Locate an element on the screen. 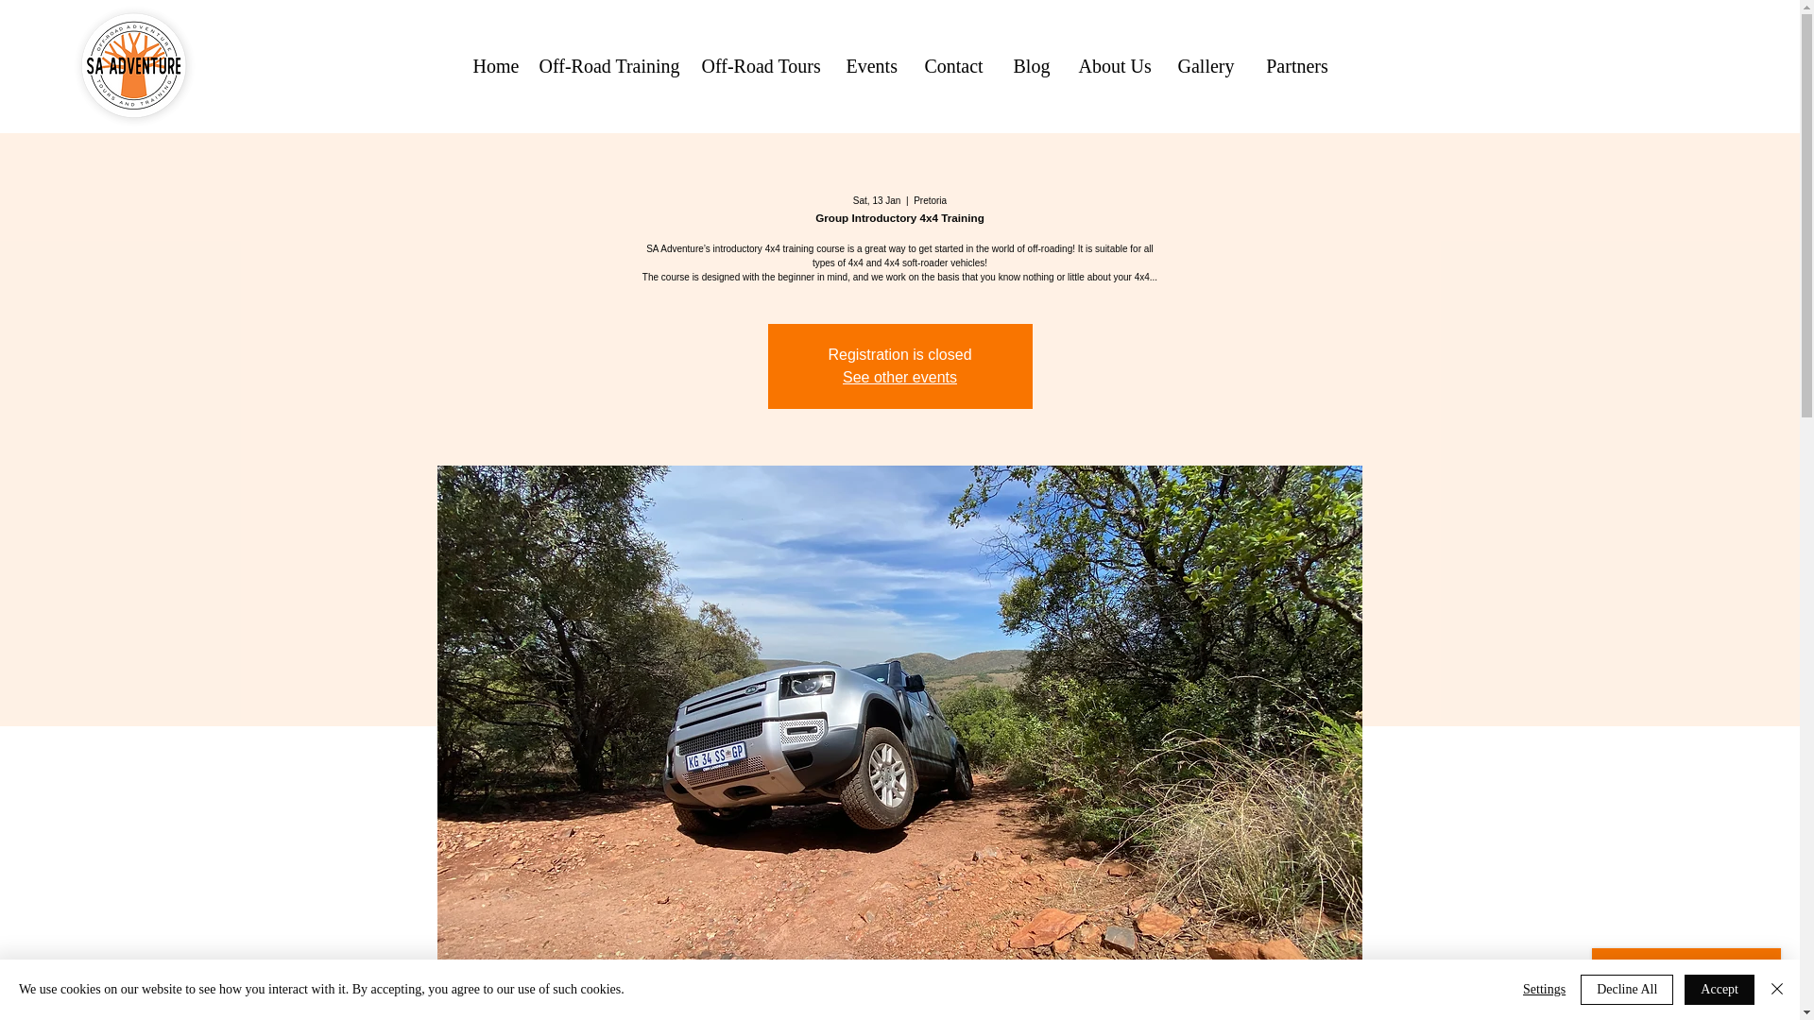 This screenshot has height=1020, width=1814. Blog is located at coordinates (1030, 66).